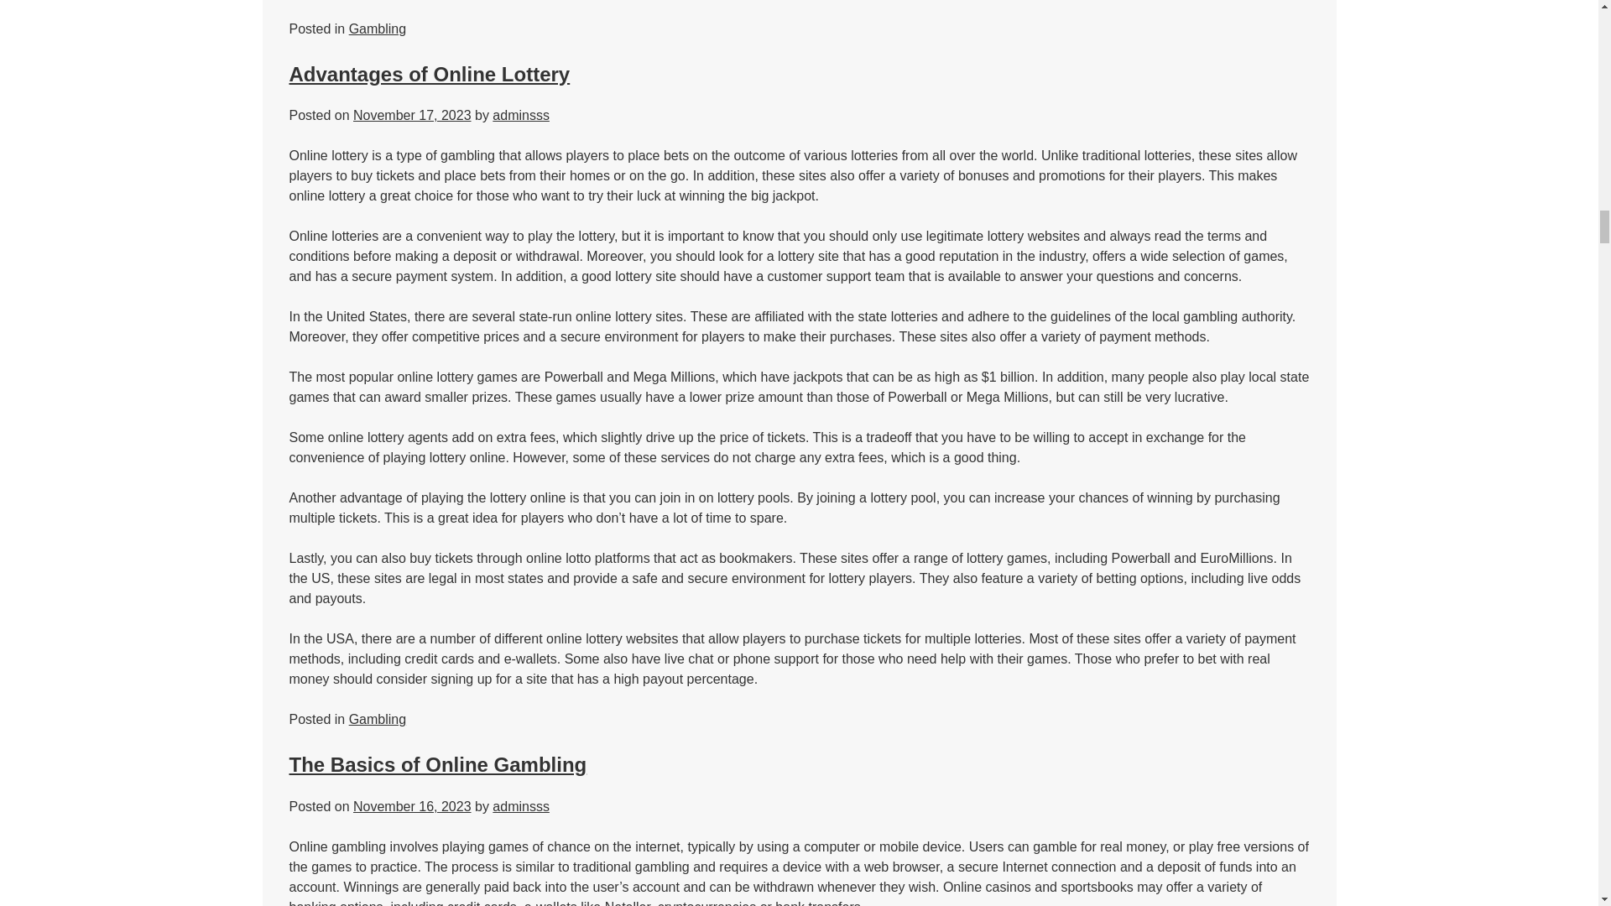  Describe the element at coordinates (378, 719) in the screenshot. I see `Gambling` at that location.